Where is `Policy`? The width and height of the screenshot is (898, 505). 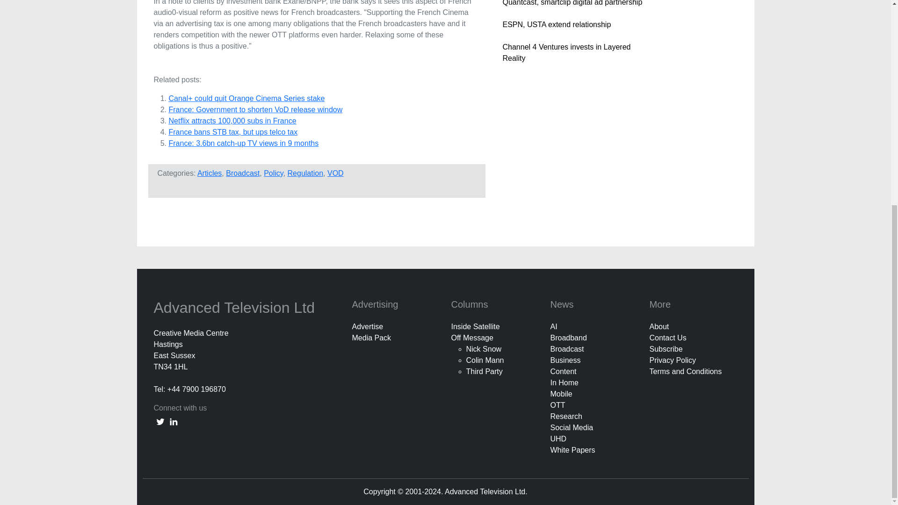 Policy is located at coordinates (274, 173).